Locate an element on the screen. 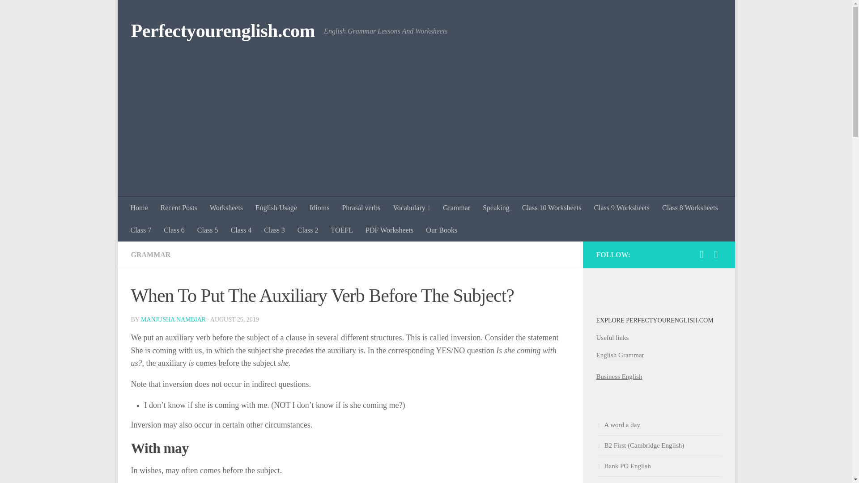  Follow us on Facebook is located at coordinates (702, 254).